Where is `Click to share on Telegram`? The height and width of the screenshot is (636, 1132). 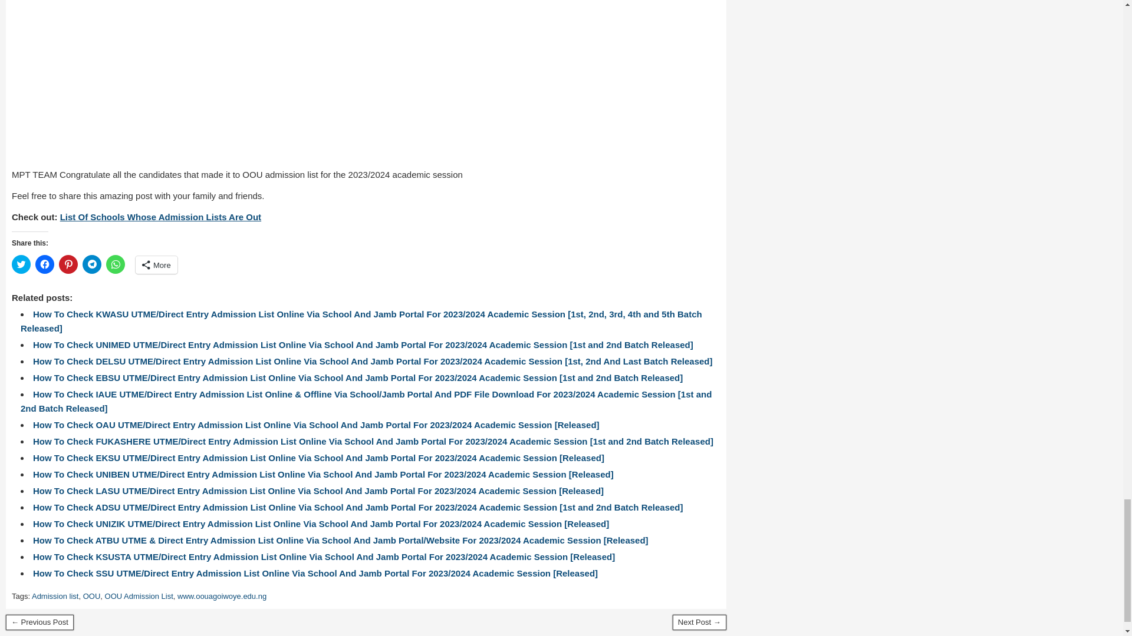 Click to share on Telegram is located at coordinates (92, 264).